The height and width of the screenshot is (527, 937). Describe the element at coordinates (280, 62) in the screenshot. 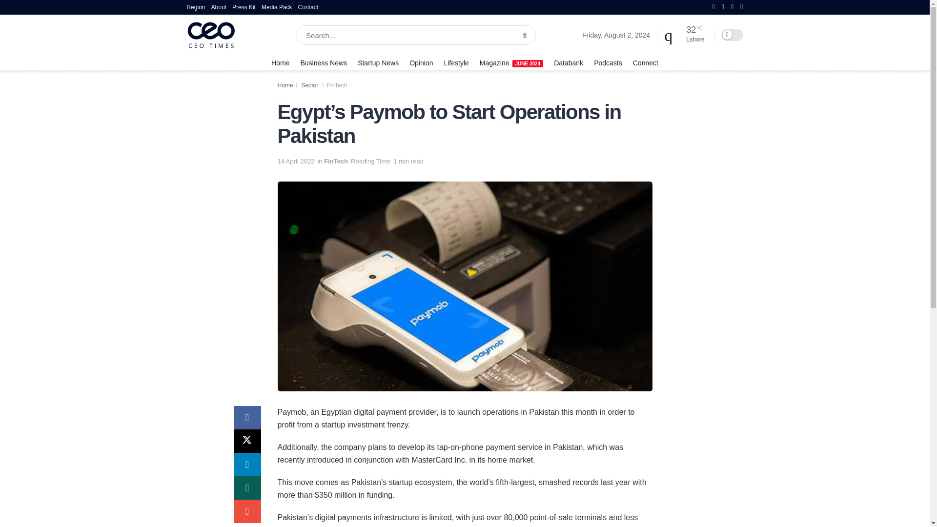

I see `Home` at that location.